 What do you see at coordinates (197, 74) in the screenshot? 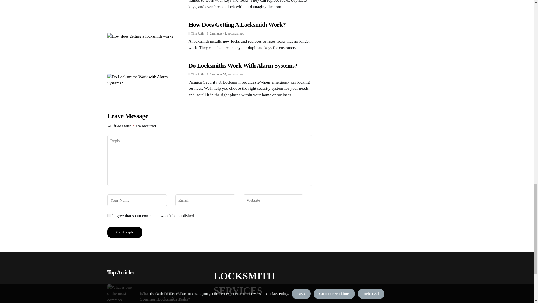
I see `Tina Roth` at bounding box center [197, 74].